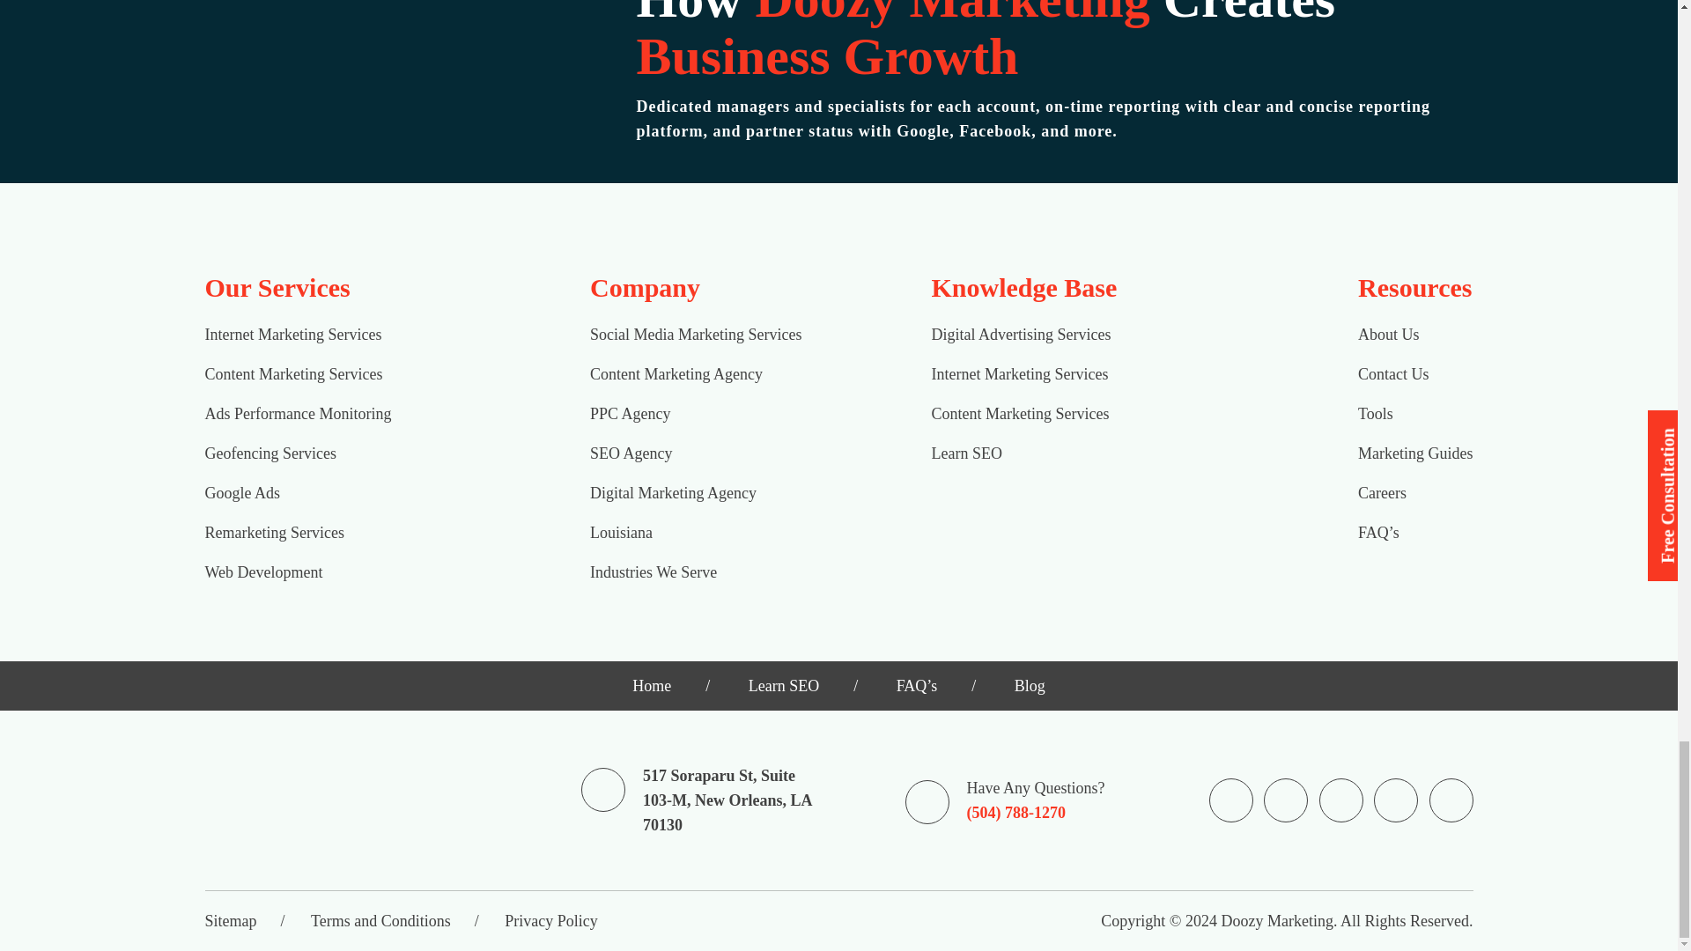 The height and width of the screenshot is (951, 1691). Describe the element at coordinates (1340, 800) in the screenshot. I see `twitter` at that location.